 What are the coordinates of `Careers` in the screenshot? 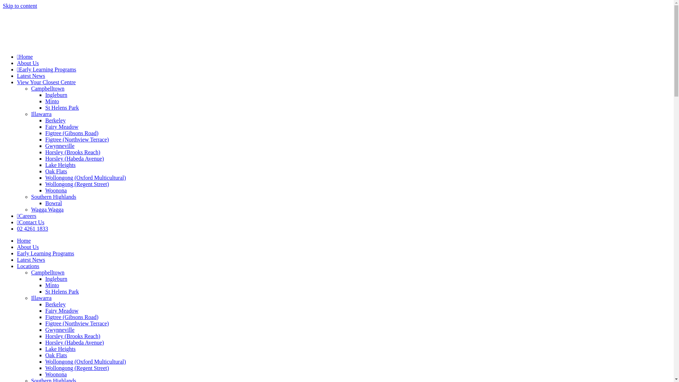 It's located at (27, 216).